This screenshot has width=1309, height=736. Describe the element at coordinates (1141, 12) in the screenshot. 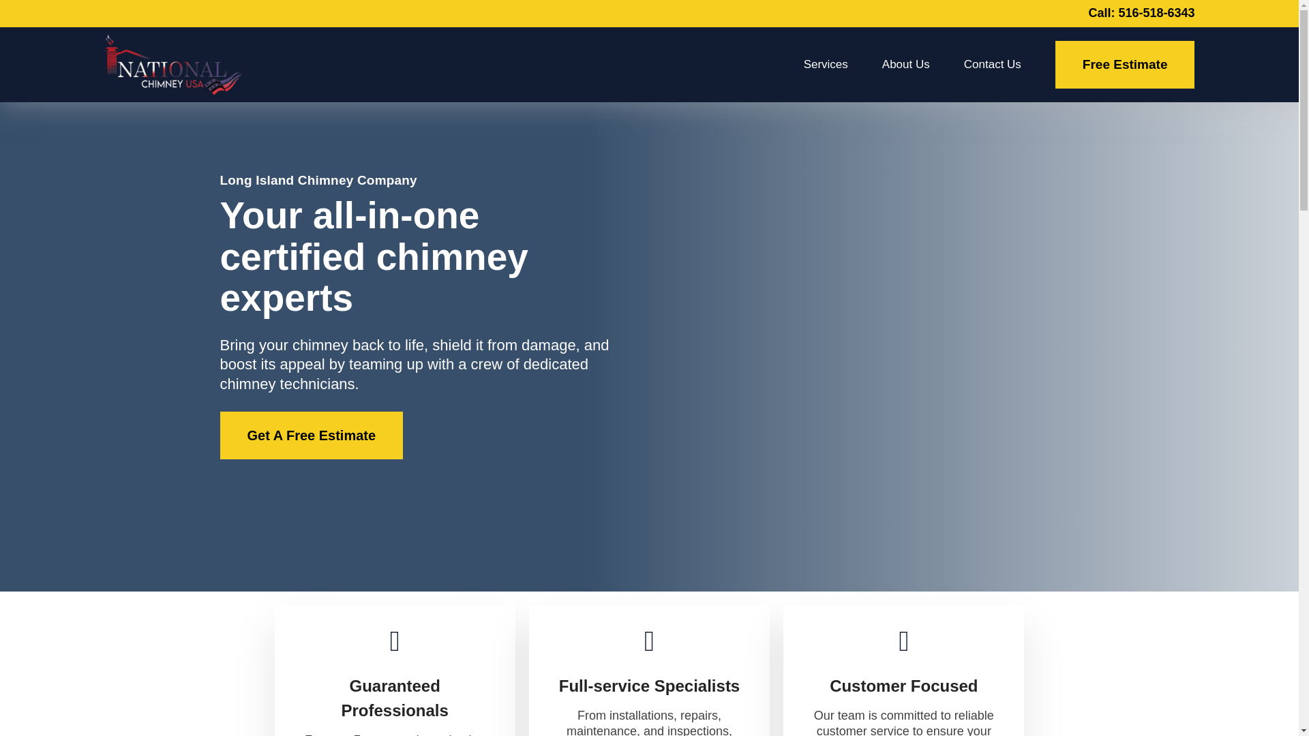

I see `Call: 516-518-6343` at that location.